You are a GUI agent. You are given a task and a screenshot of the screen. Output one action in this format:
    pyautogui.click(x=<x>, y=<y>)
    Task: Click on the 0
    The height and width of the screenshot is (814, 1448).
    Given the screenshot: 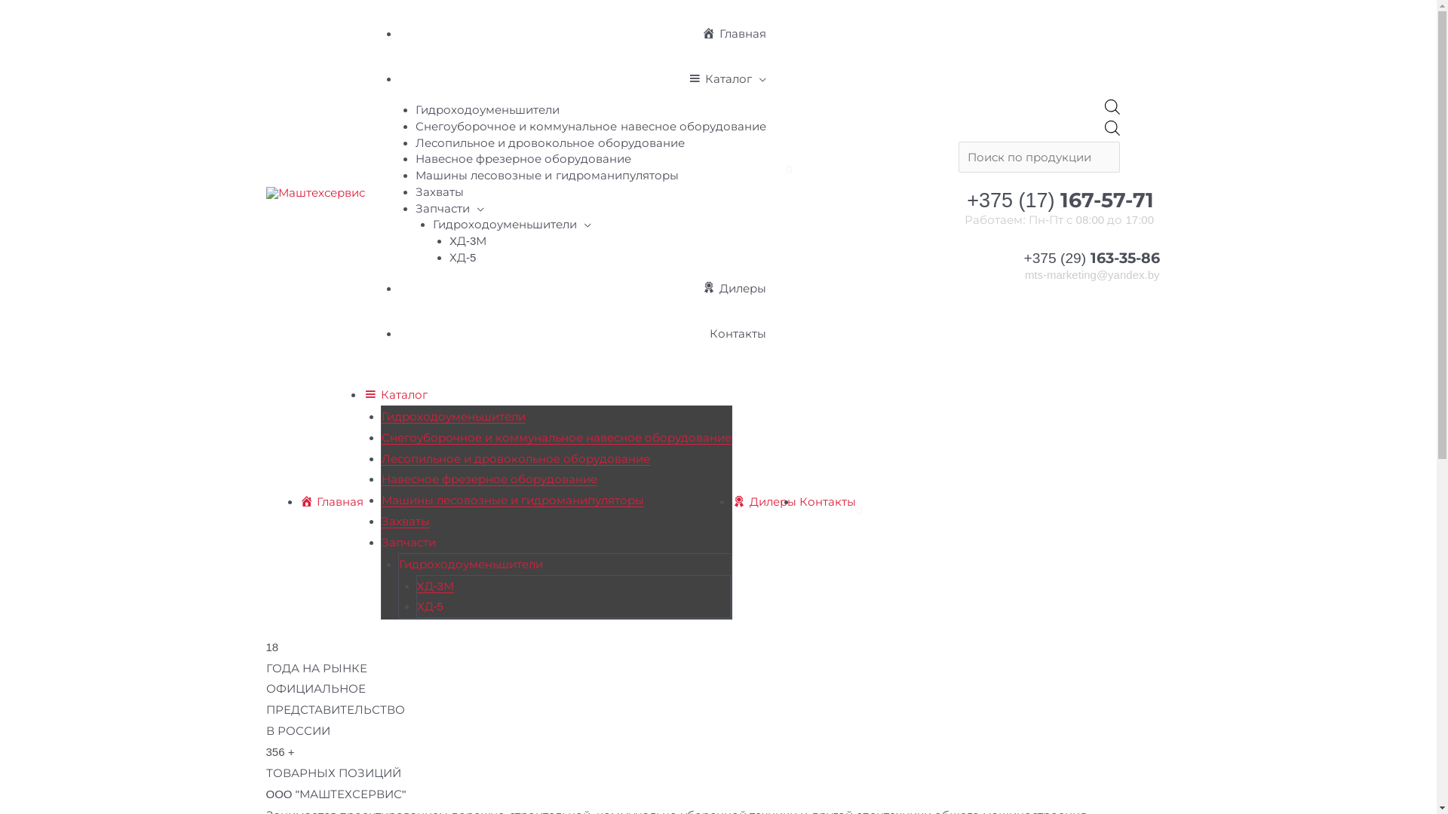 What is the action you would take?
    pyautogui.click(x=787, y=170)
    